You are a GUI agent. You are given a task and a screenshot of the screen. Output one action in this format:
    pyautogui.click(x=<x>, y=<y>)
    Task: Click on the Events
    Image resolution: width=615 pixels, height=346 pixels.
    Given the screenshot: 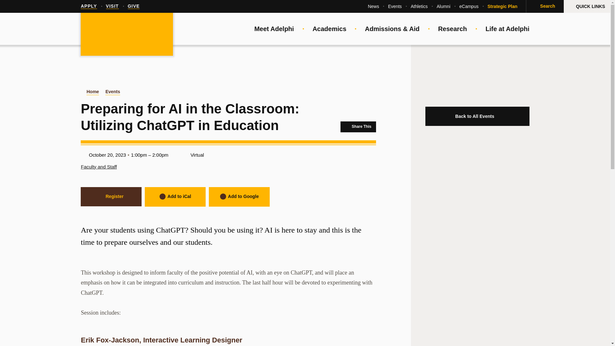 What is the action you would take?
    pyautogui.click(x=395, y=6)
    